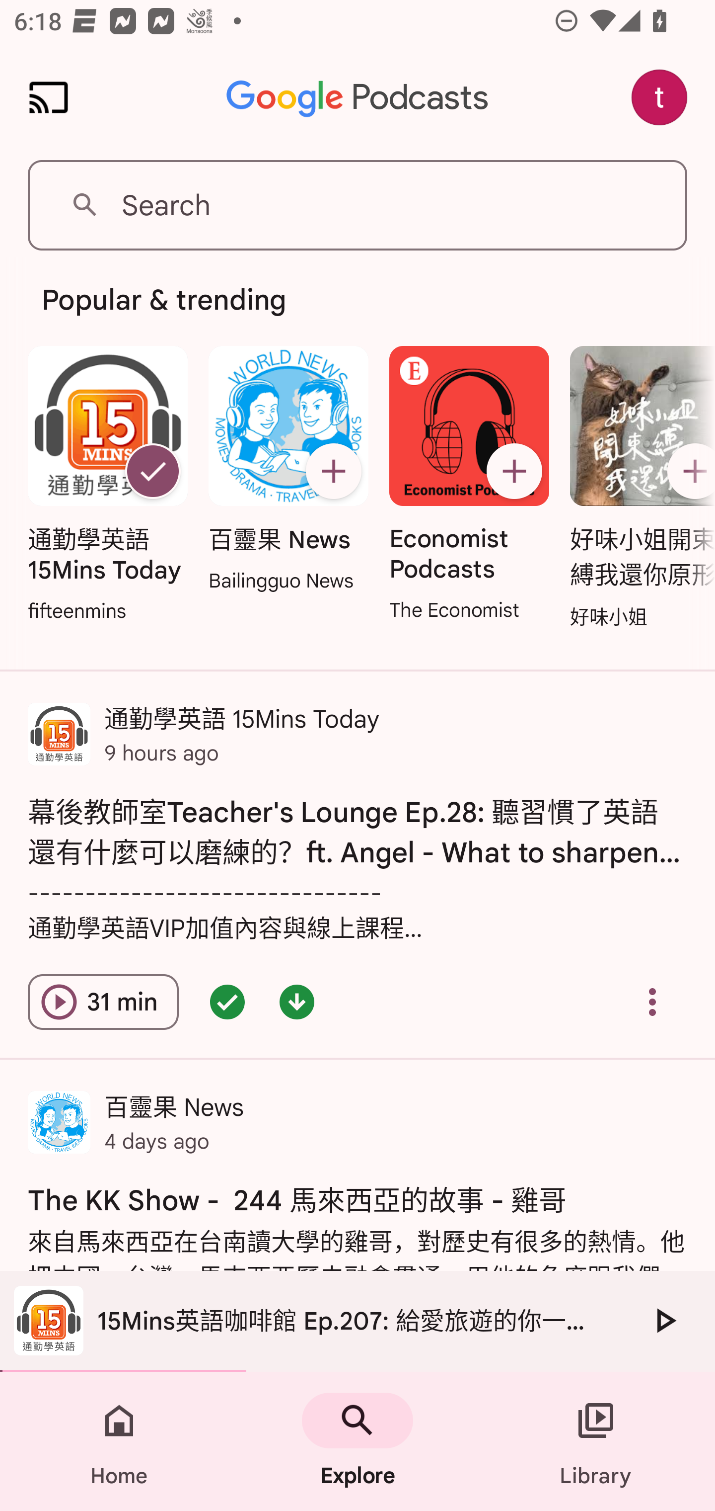 This screenshot has height=1511, width=715. Describe the element at coordinates (227, 1002) in the screenshot. I see `Episode queued - double tap for options` at that location.